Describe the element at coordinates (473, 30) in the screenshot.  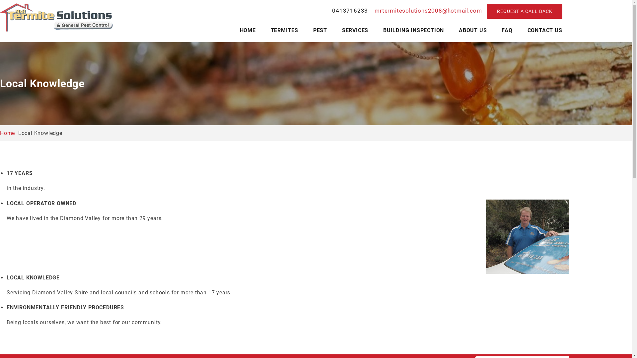
I see `ABOUT US` at that location.